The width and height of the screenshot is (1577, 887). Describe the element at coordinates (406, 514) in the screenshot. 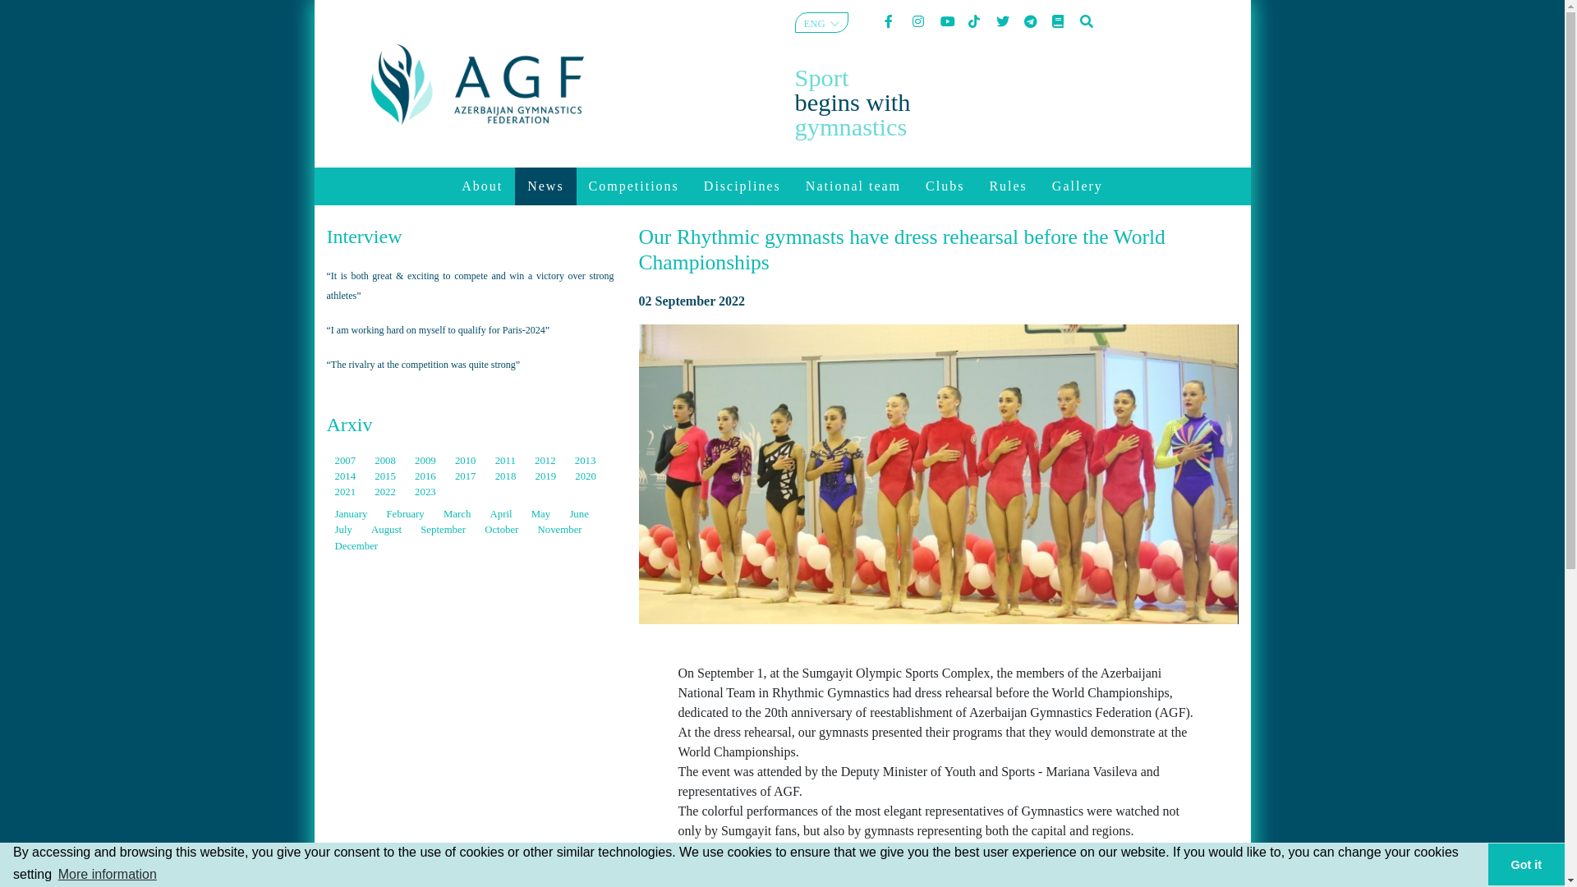

I see `February` at that location.